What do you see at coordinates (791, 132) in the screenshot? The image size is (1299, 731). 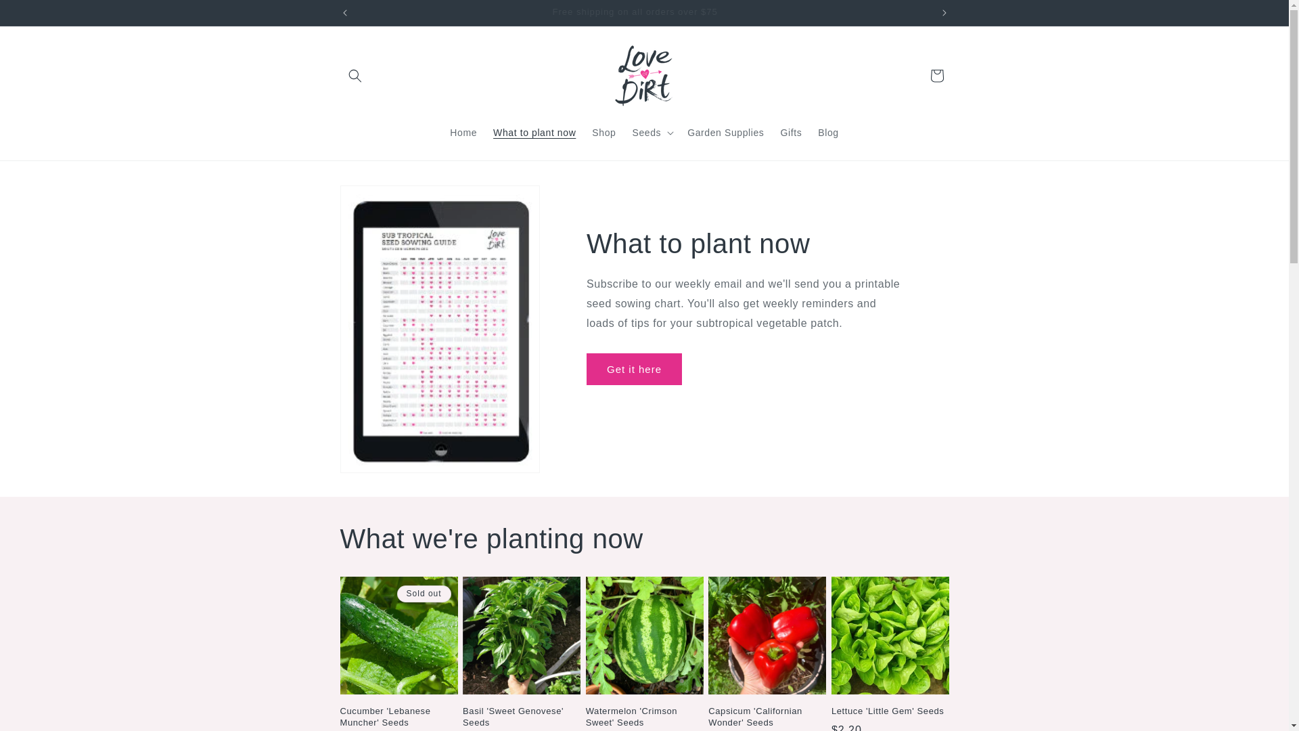 I see `Gifts` at bounding box center [791, 132].